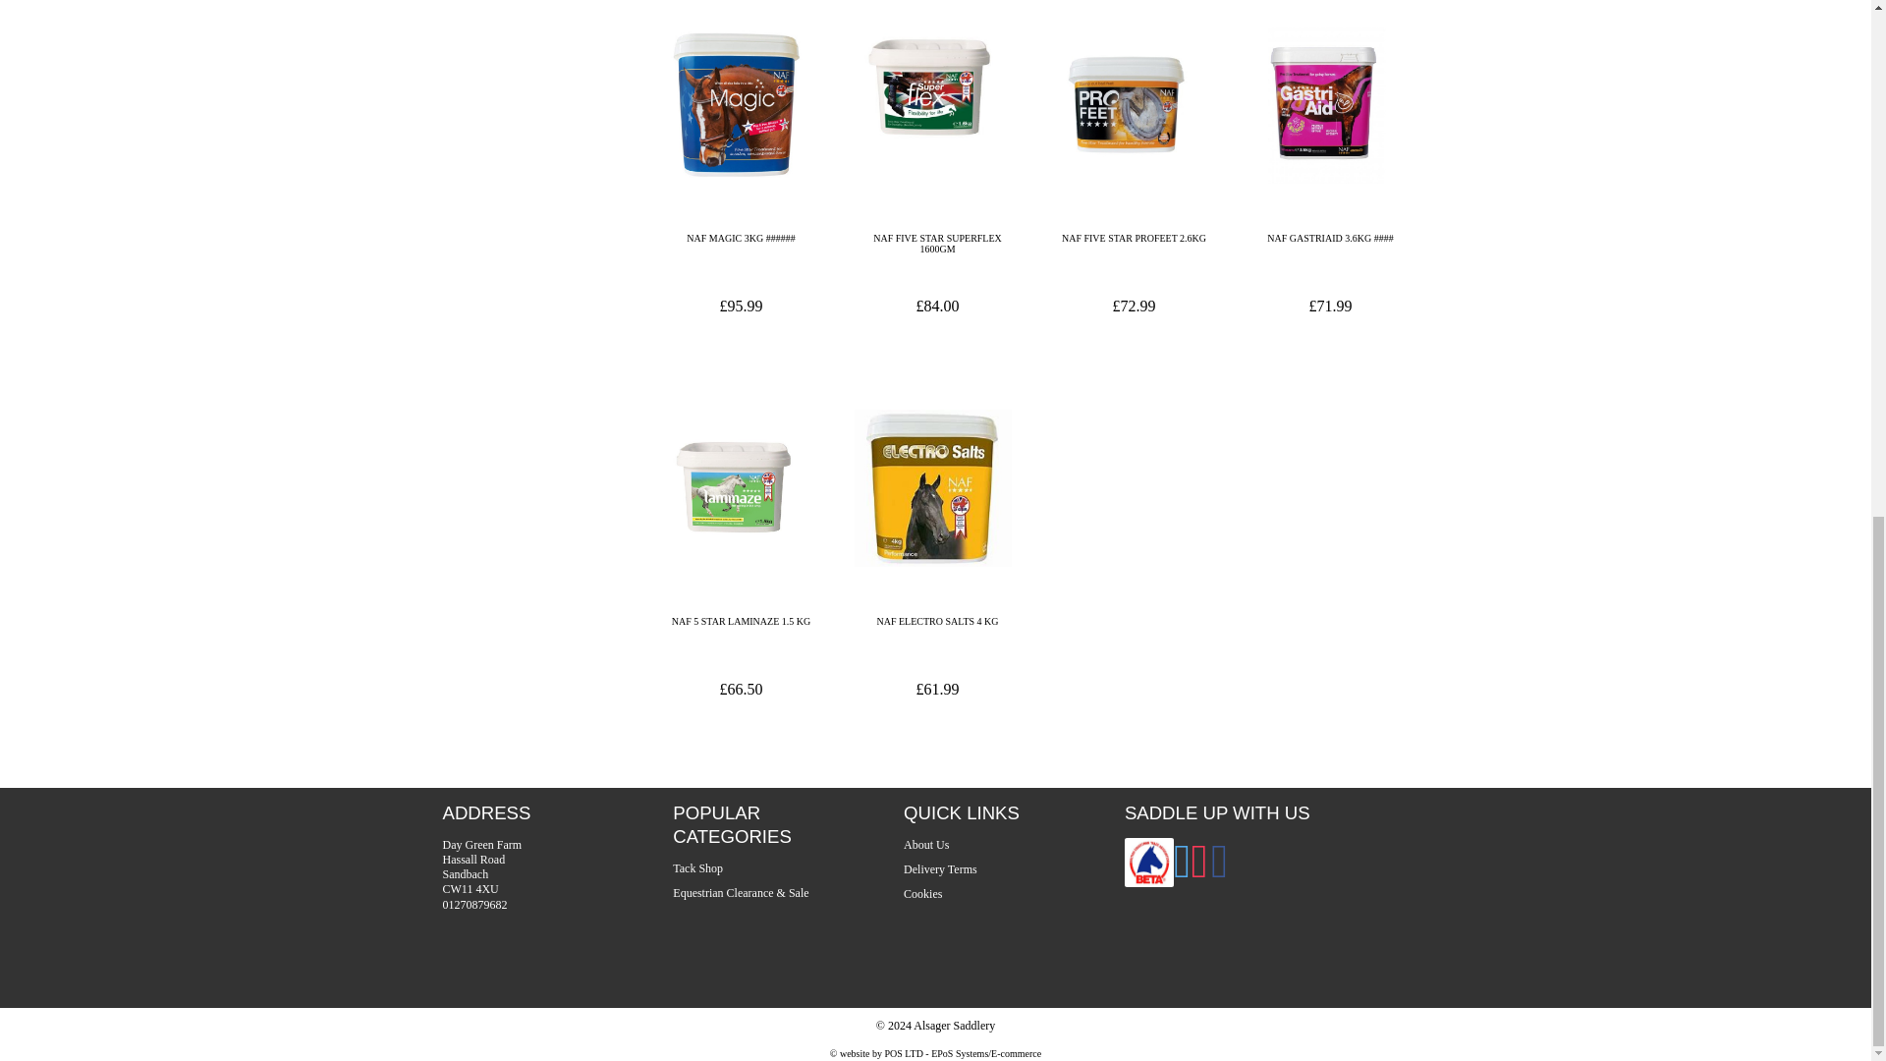 This screenshot has width=1886, height=1061. I want to click on Alsager Facebook, so click(1220, 873).